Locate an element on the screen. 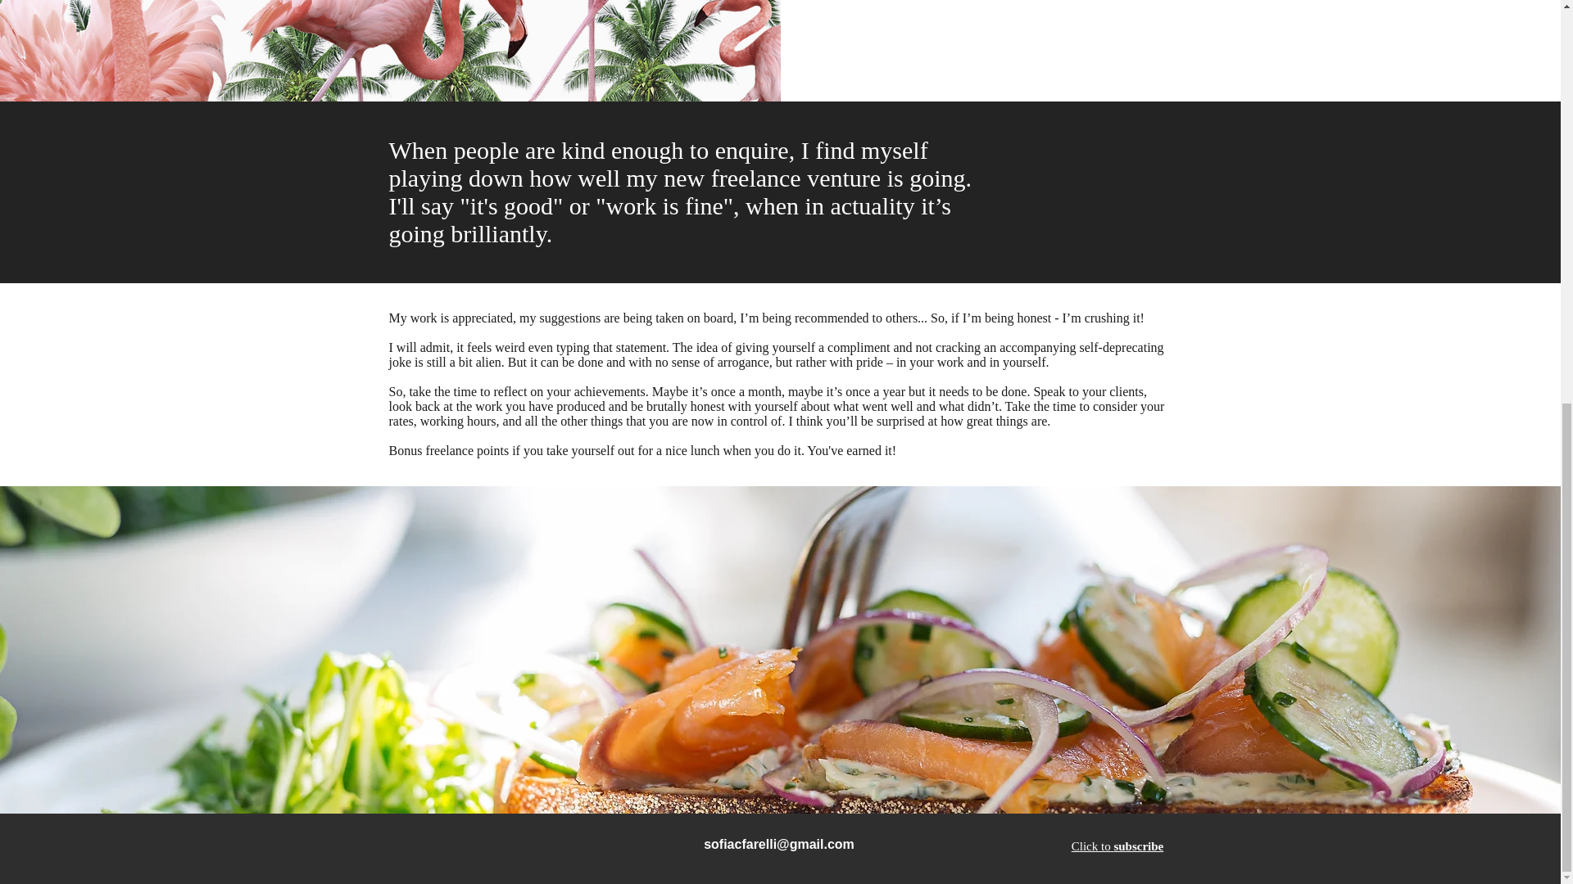 The image size is (1573, 884). Click to subscribe is located at coordinates (1117, 846).